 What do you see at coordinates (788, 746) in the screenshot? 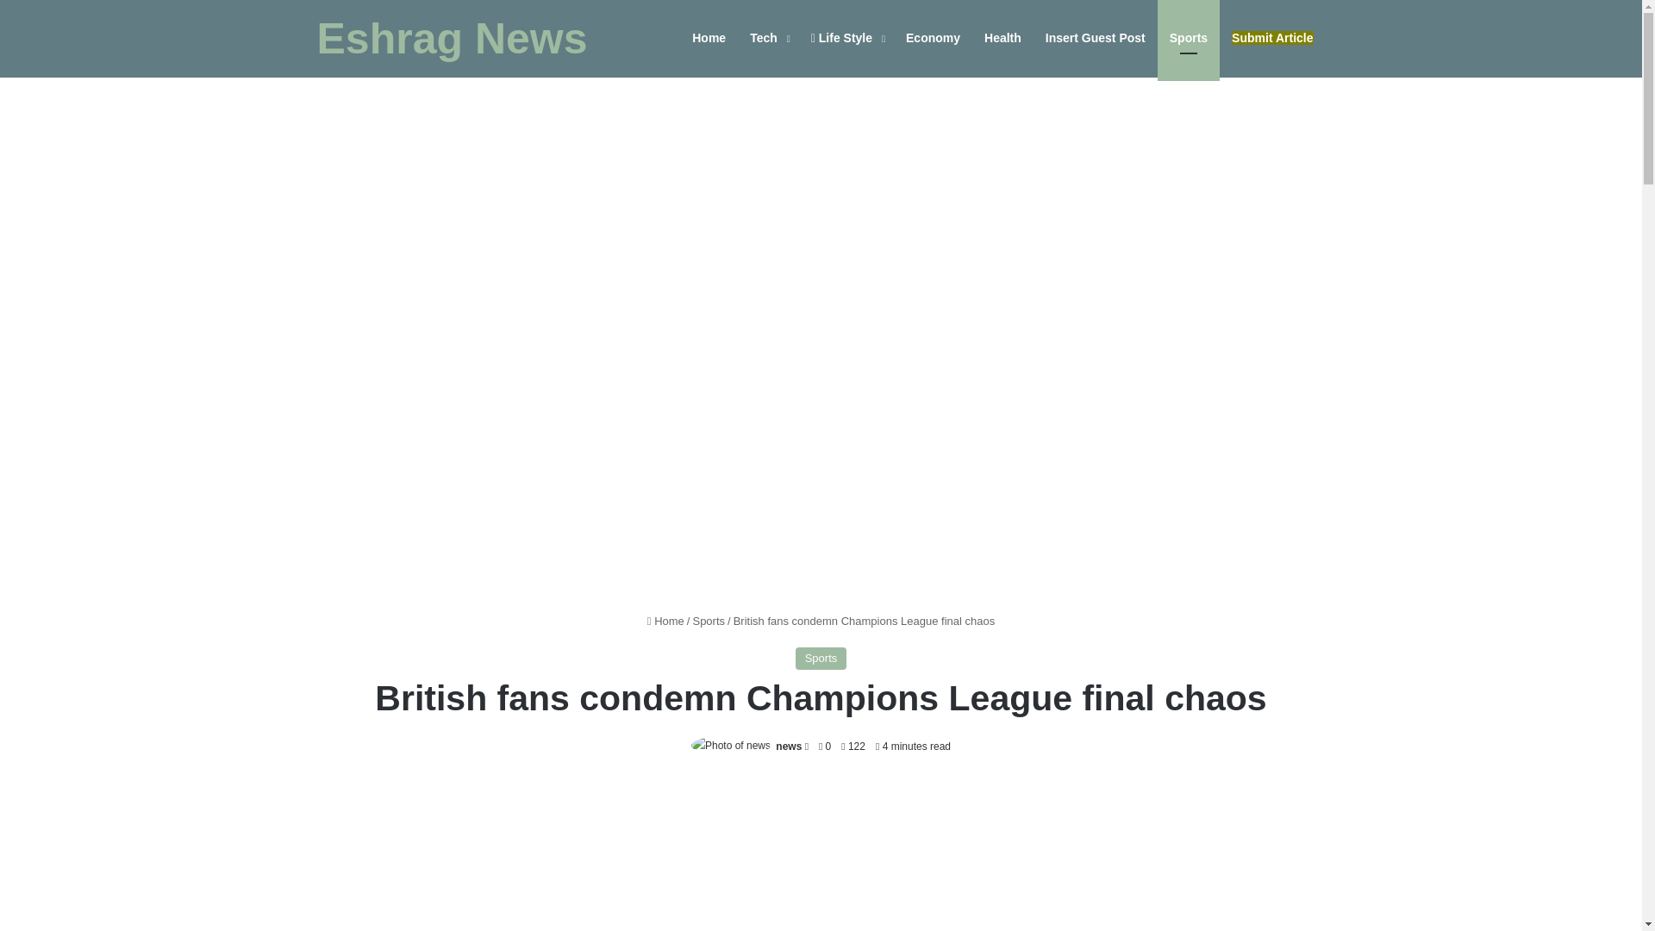
I see `news` at bounding box center [788, 746].